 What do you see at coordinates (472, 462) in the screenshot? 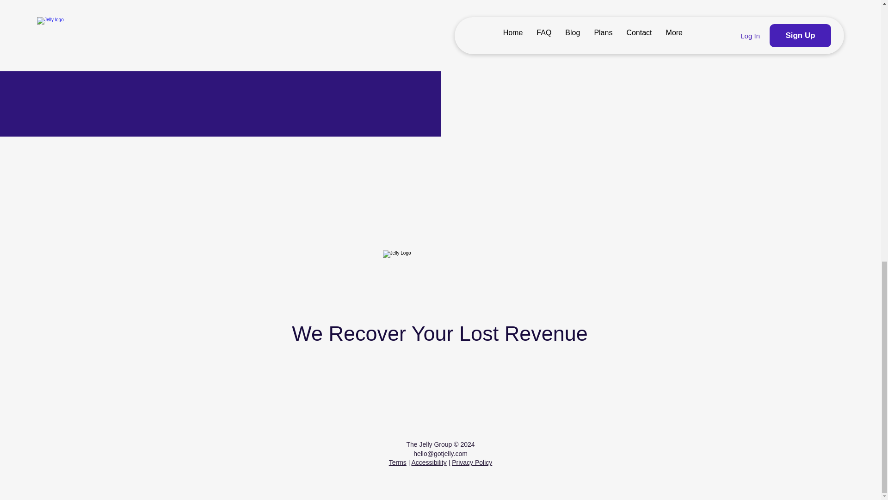
I see `Privacy Policy` at bounding box center [472, 462].